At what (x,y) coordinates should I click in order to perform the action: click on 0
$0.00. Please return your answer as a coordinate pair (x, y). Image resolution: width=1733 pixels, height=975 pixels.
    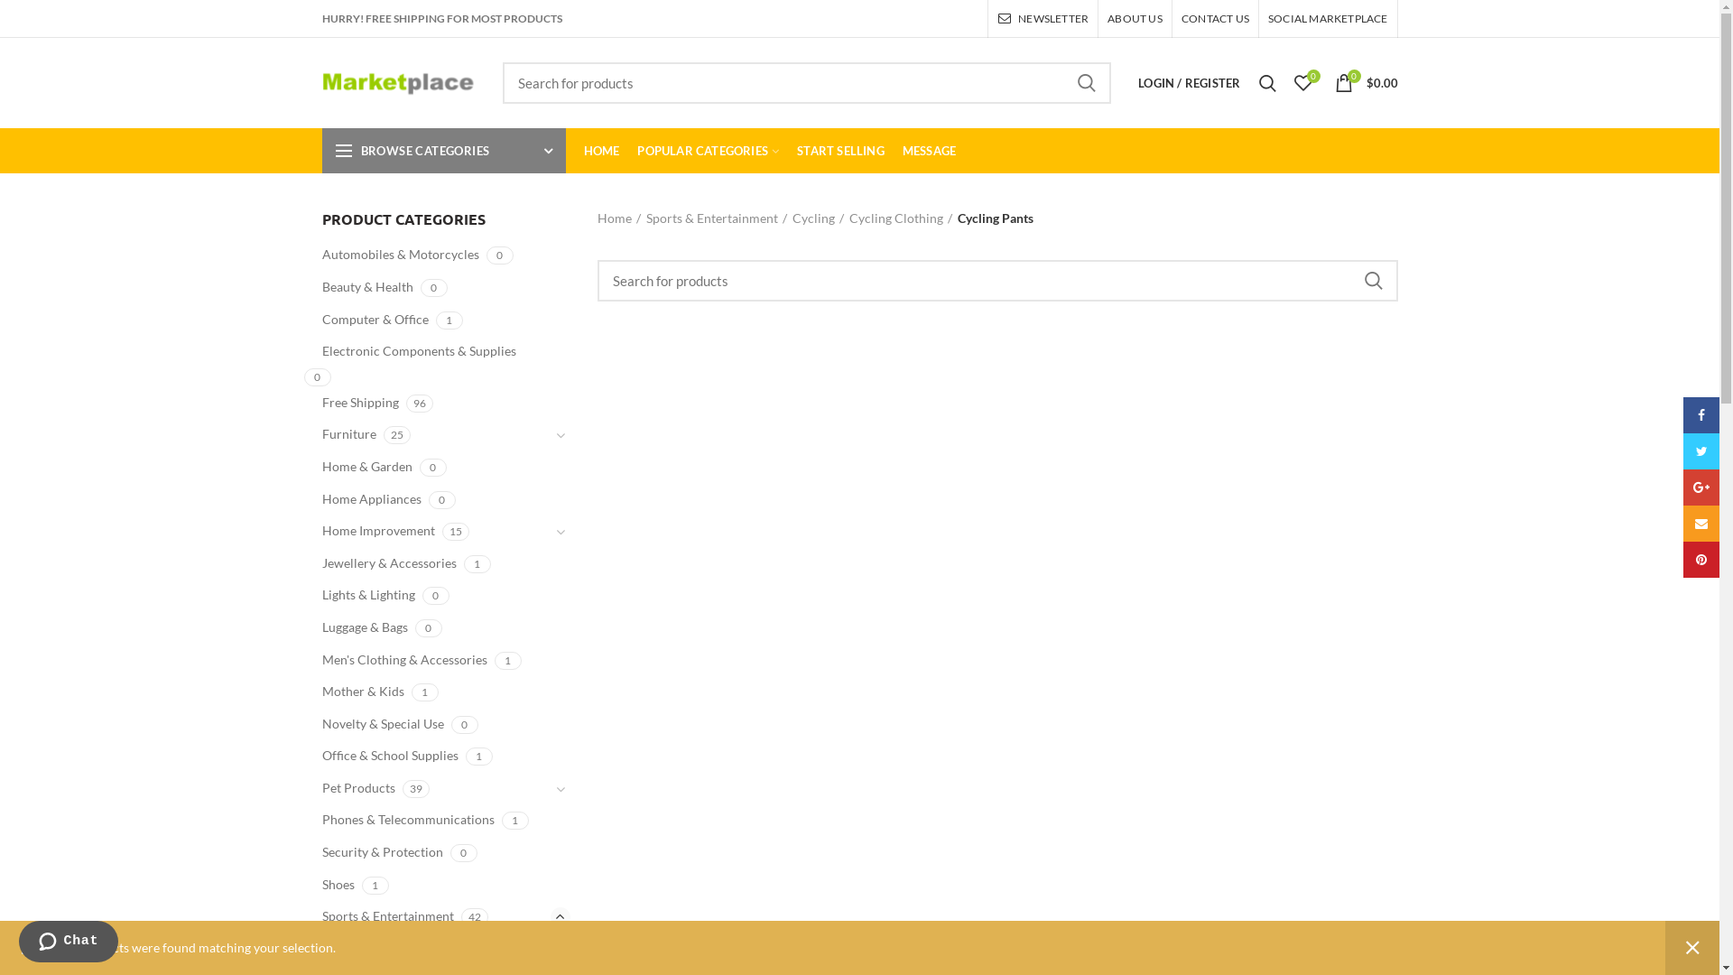
    Looking at the image, I should click on (1366, 83).